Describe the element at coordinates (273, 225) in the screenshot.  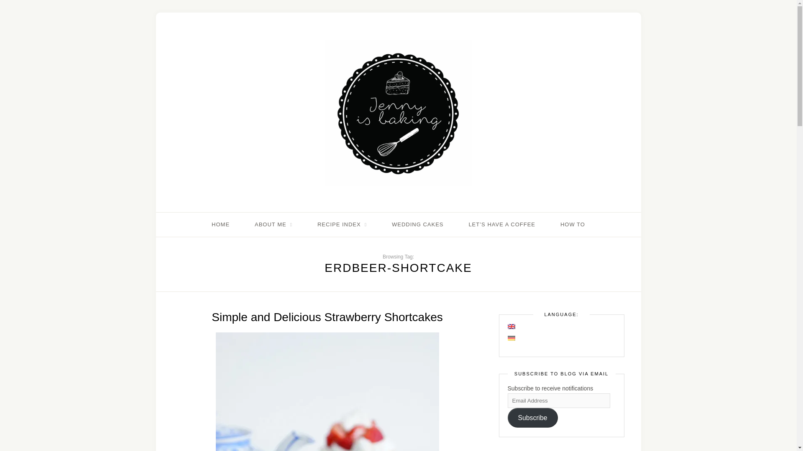
I see `ABOUT ME` at that location.